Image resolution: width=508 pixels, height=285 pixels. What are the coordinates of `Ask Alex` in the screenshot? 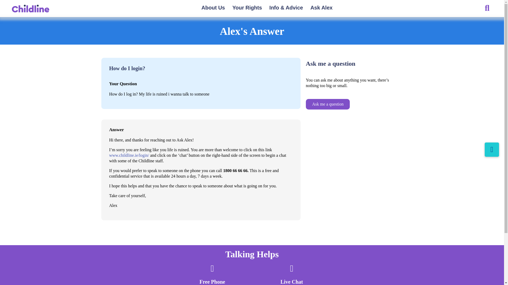 It's located at (321, 8).